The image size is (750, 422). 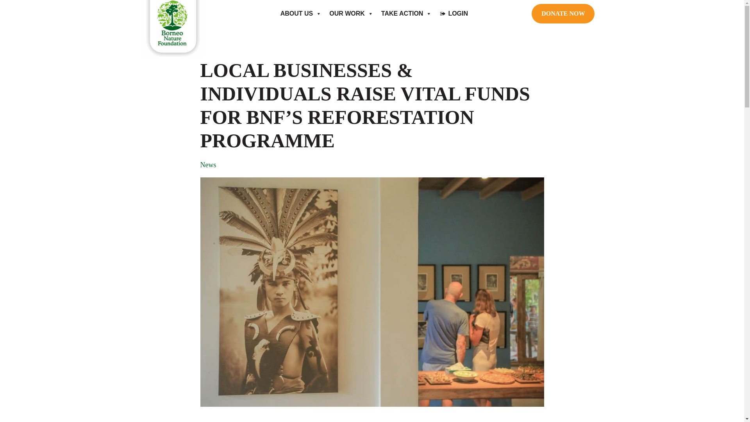 I want to click on Search, so click(x=9, y=11).